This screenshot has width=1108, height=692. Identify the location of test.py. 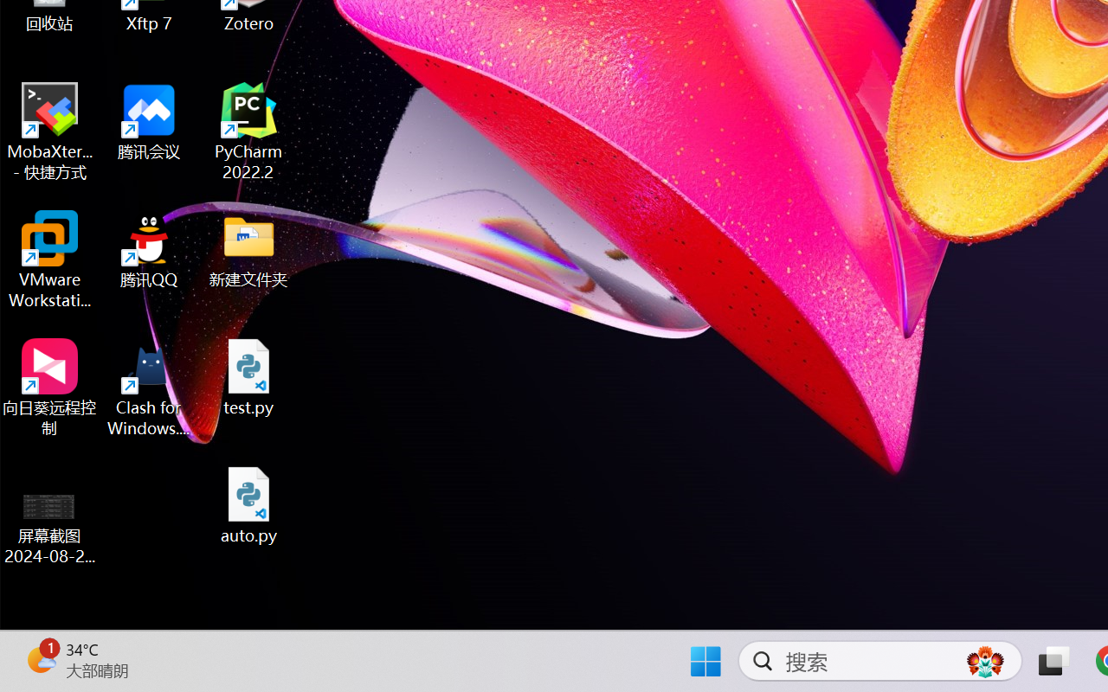
(249, 377).